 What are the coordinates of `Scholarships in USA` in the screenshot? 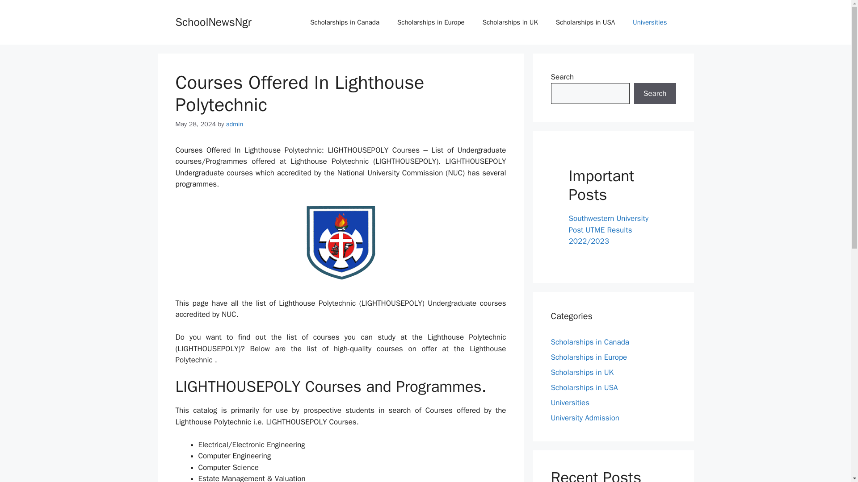 It's located at (585, 22).